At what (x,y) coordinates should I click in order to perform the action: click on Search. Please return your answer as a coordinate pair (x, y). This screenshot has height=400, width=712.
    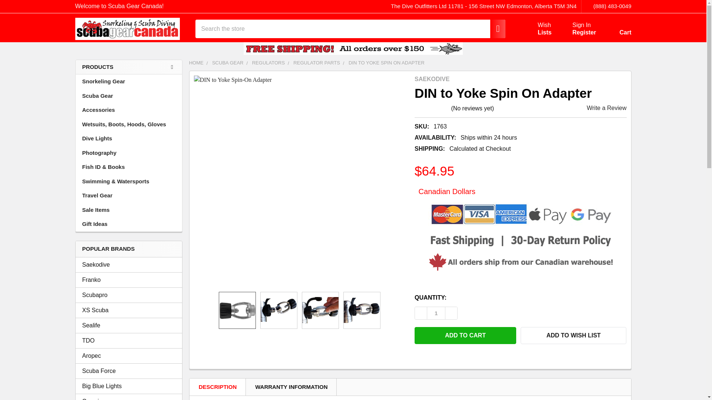
    Looking at the image, I should click on (494, 29).